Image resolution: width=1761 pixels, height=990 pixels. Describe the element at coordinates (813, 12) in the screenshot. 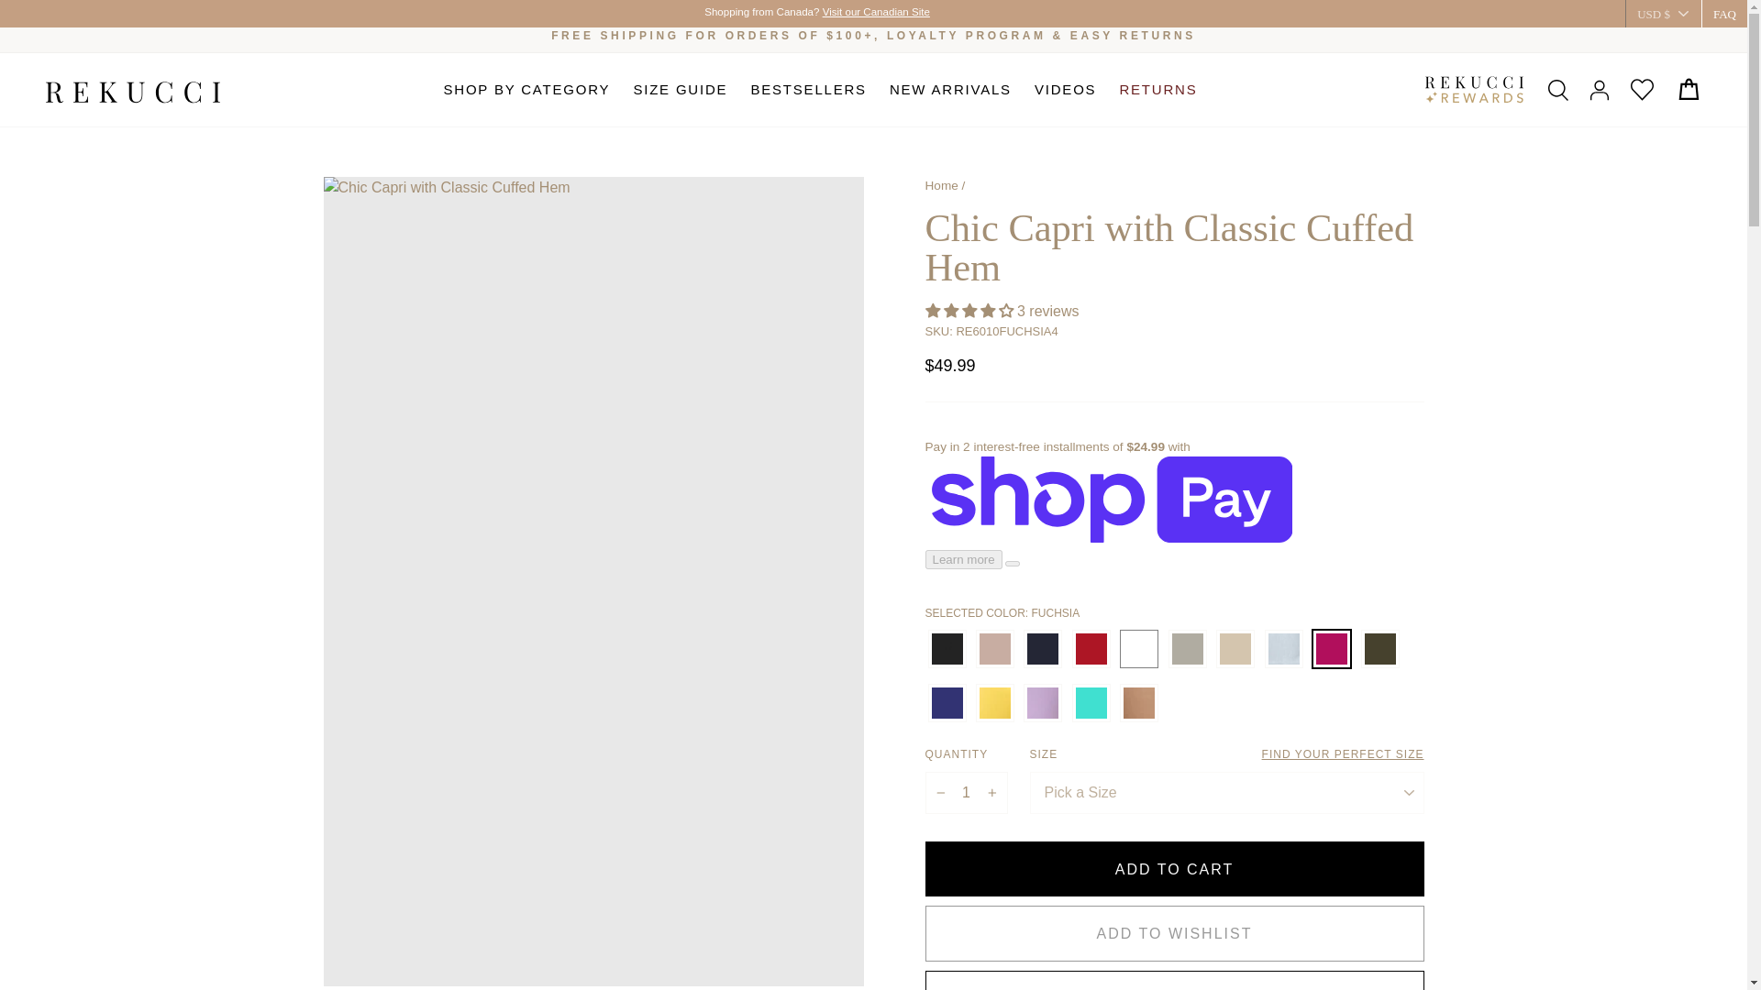

I see `Shopping from Canada? Visit our Canadian Site` at that location.